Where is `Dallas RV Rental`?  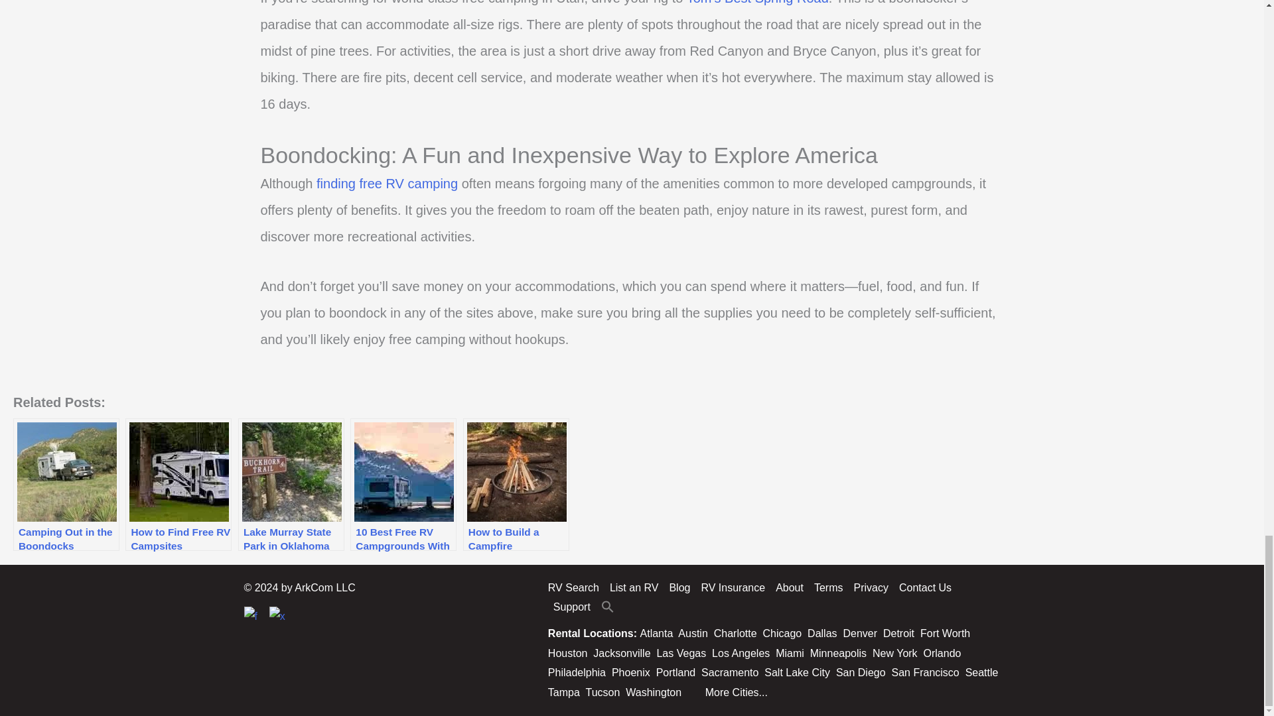
Dallas RV Rental is located at coordinates (822, 634).